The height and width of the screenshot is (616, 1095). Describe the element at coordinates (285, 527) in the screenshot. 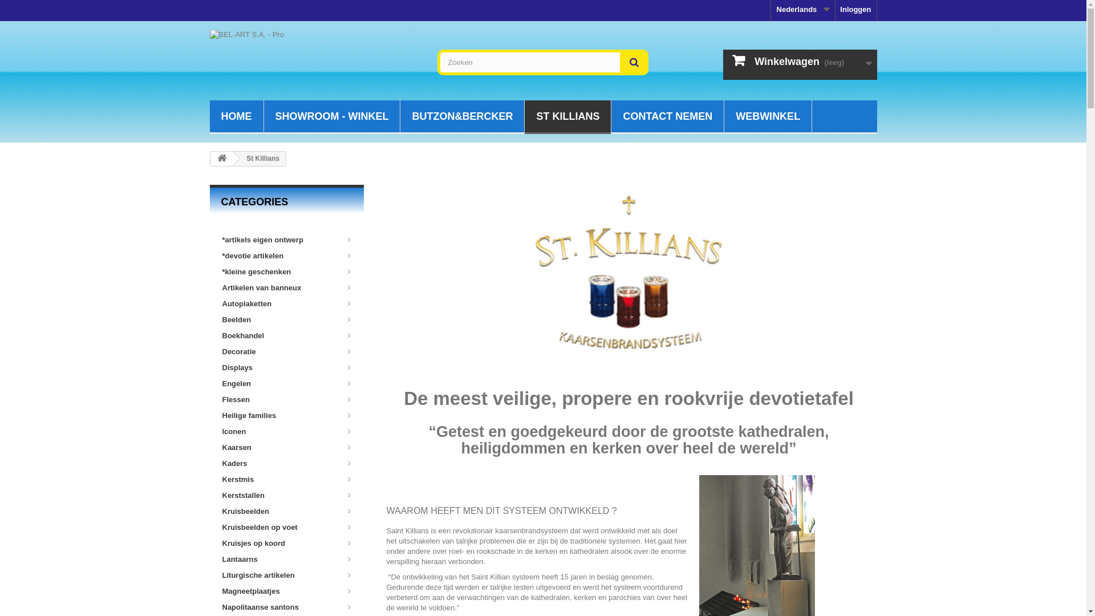

I see `Kruisbeelden op voet` at that location.